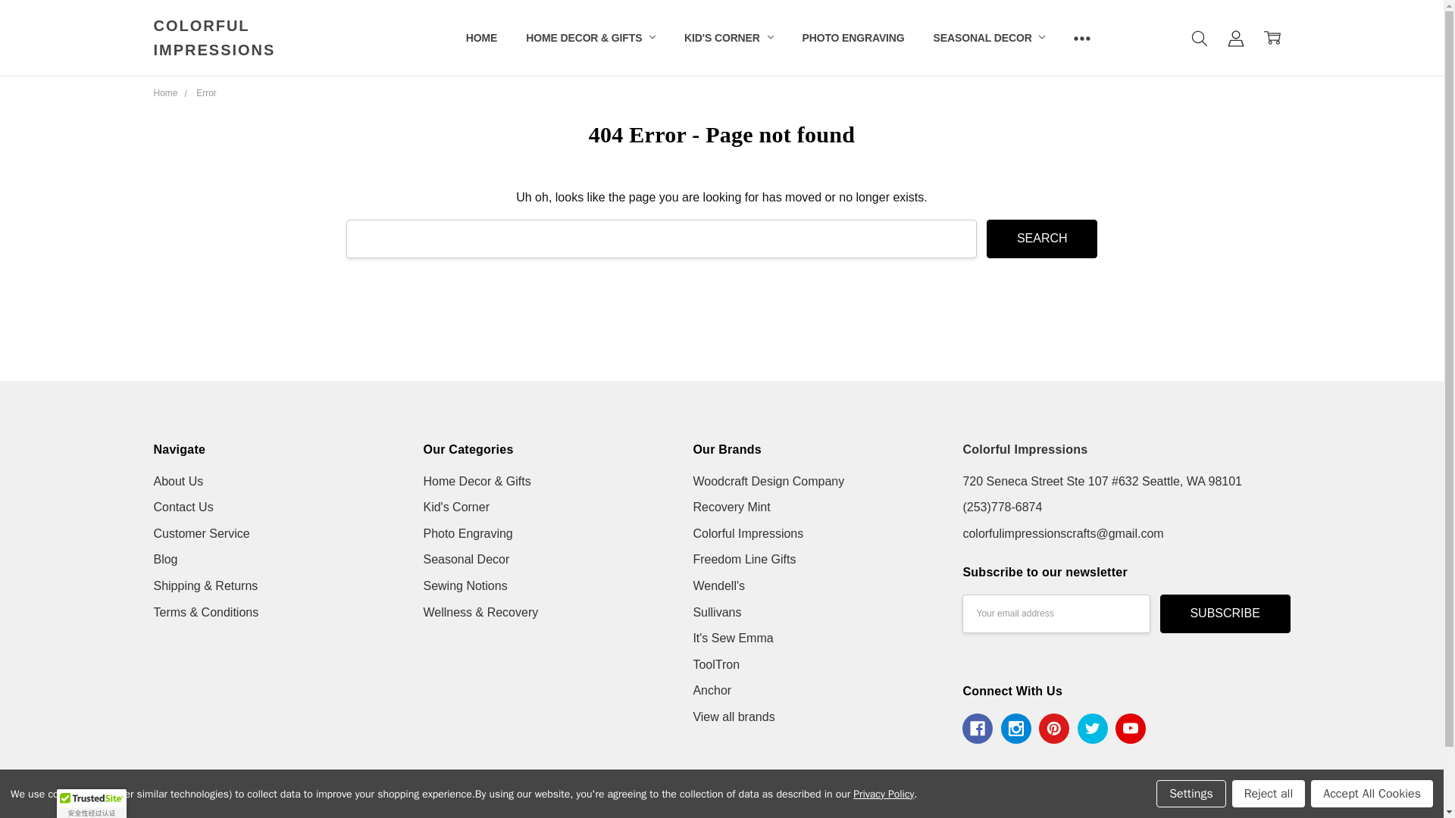 This screenshot has width=1455, height=818. Describe the element at coordinates (990, 38) in the screenshot. I see `SEASONAL DECOR` at that location.